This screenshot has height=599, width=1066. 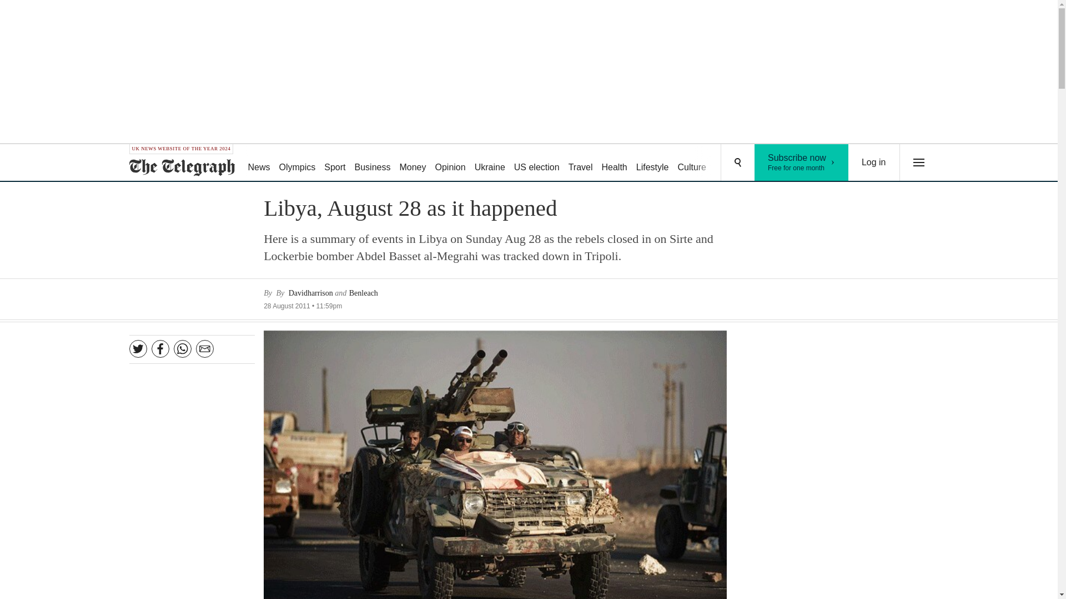 I want to click on Puzzles, so click(x=802, y=163).